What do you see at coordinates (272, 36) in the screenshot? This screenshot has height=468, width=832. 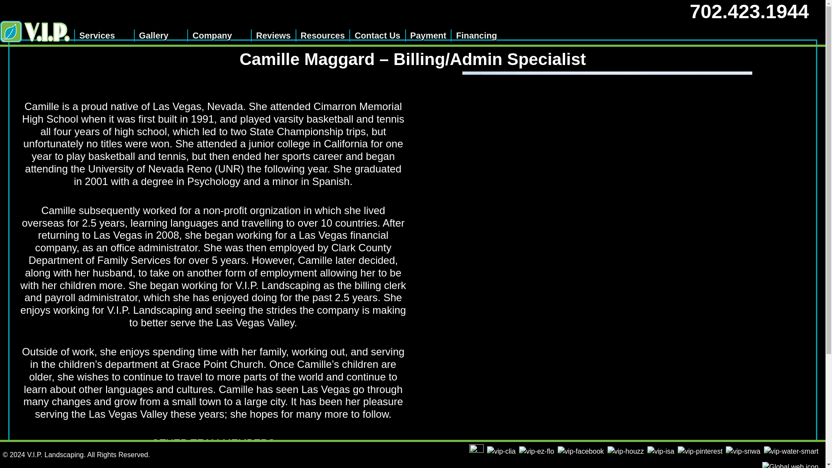 I see `Reviews` at bounding box center [272, 36].